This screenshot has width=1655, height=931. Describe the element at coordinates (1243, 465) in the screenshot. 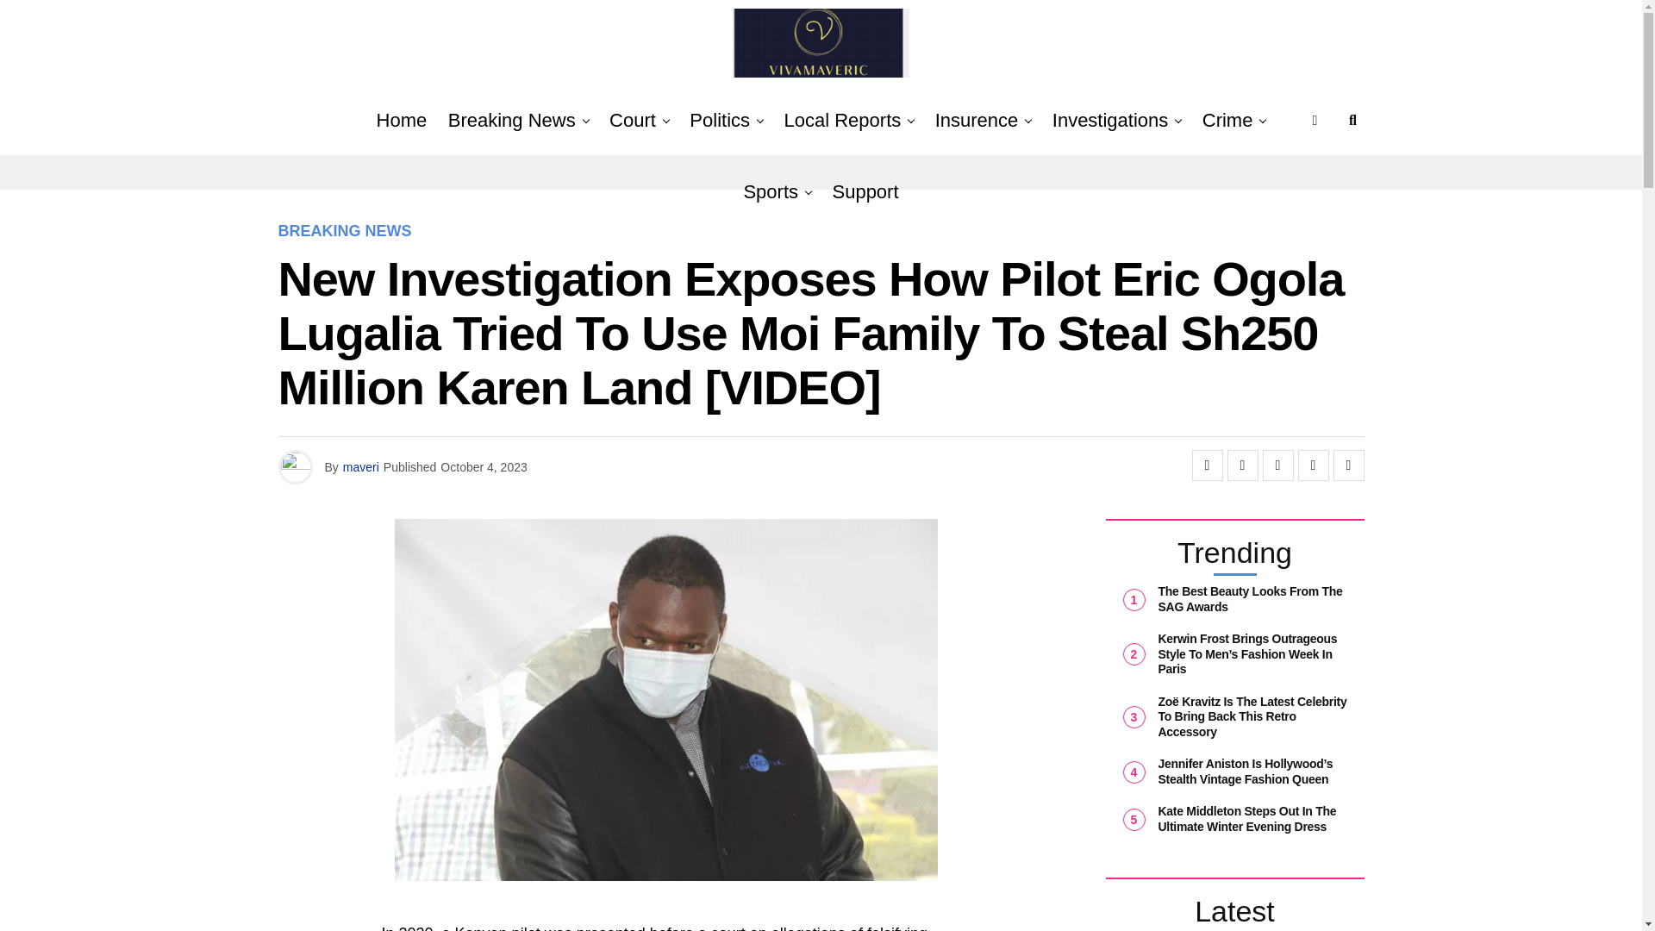

I see `Tweet This Post` at that location.